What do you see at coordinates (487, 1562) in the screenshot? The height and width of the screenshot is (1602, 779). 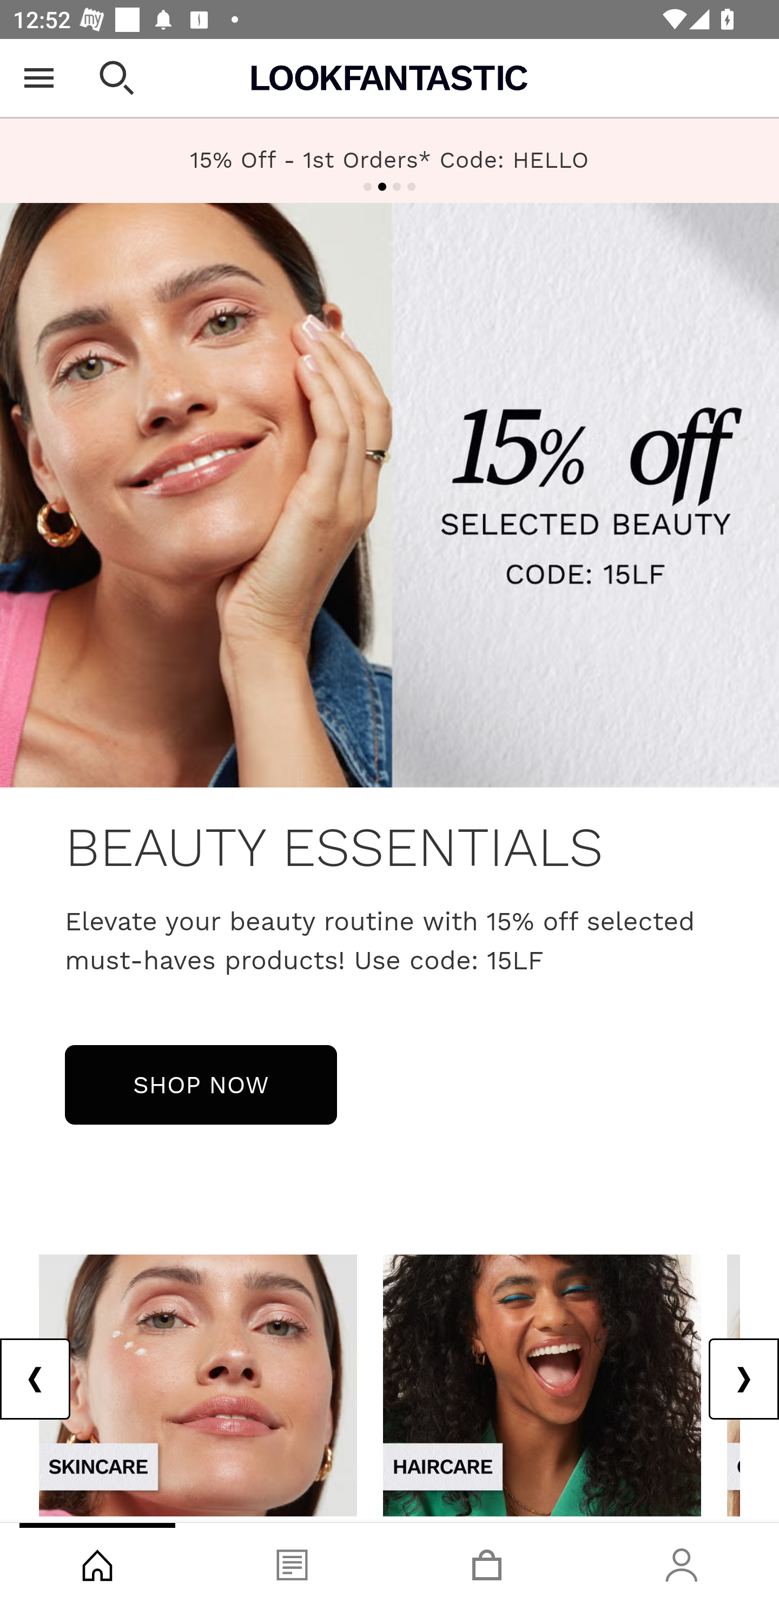 I see `Basket, tab, 3 of 4` at bounding box center [487, 1562].